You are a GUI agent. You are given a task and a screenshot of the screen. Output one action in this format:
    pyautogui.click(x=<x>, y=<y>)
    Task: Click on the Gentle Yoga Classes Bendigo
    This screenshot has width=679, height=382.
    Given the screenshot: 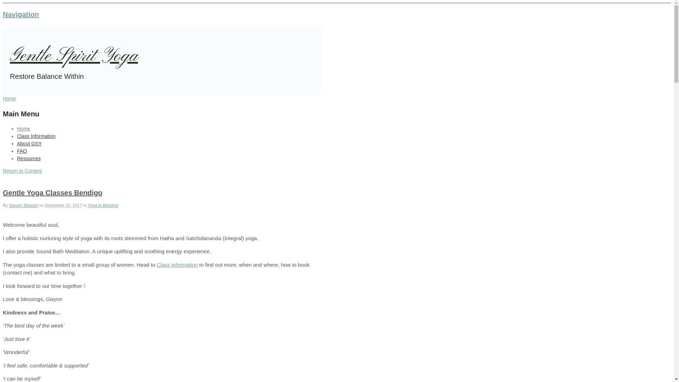 What is the action you would take?
    pyautogui.click(x=53, y=193)
    